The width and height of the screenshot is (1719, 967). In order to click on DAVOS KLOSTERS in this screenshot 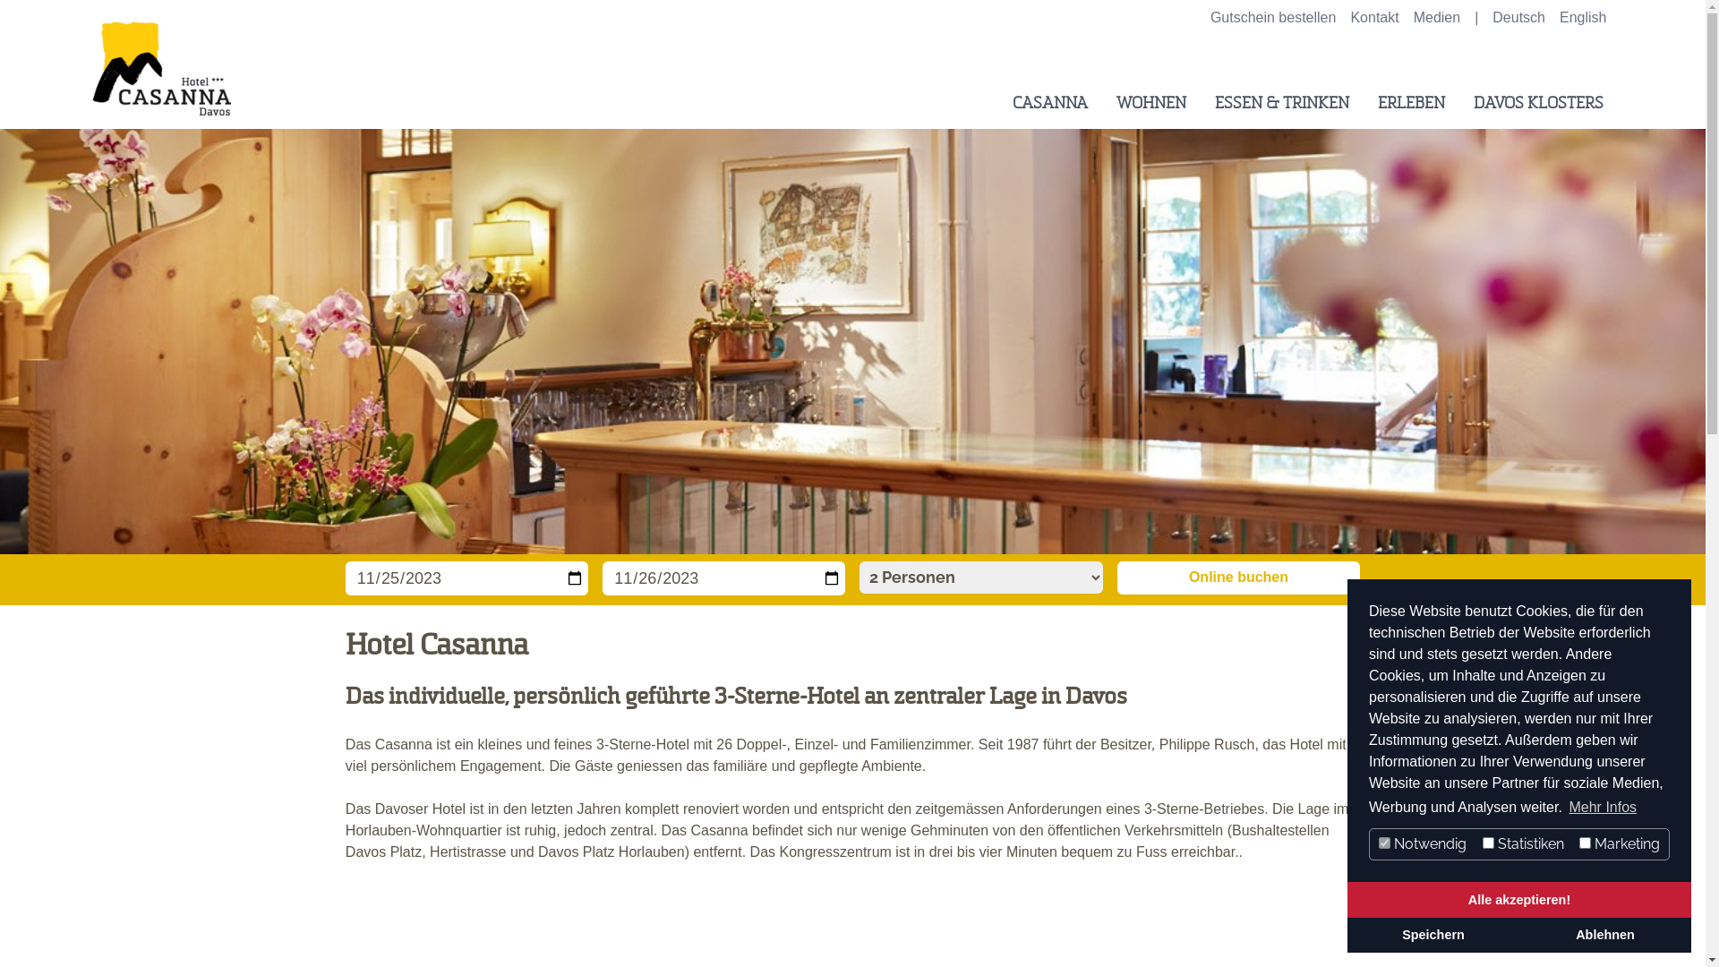, I will do `click(1531, 104)`.